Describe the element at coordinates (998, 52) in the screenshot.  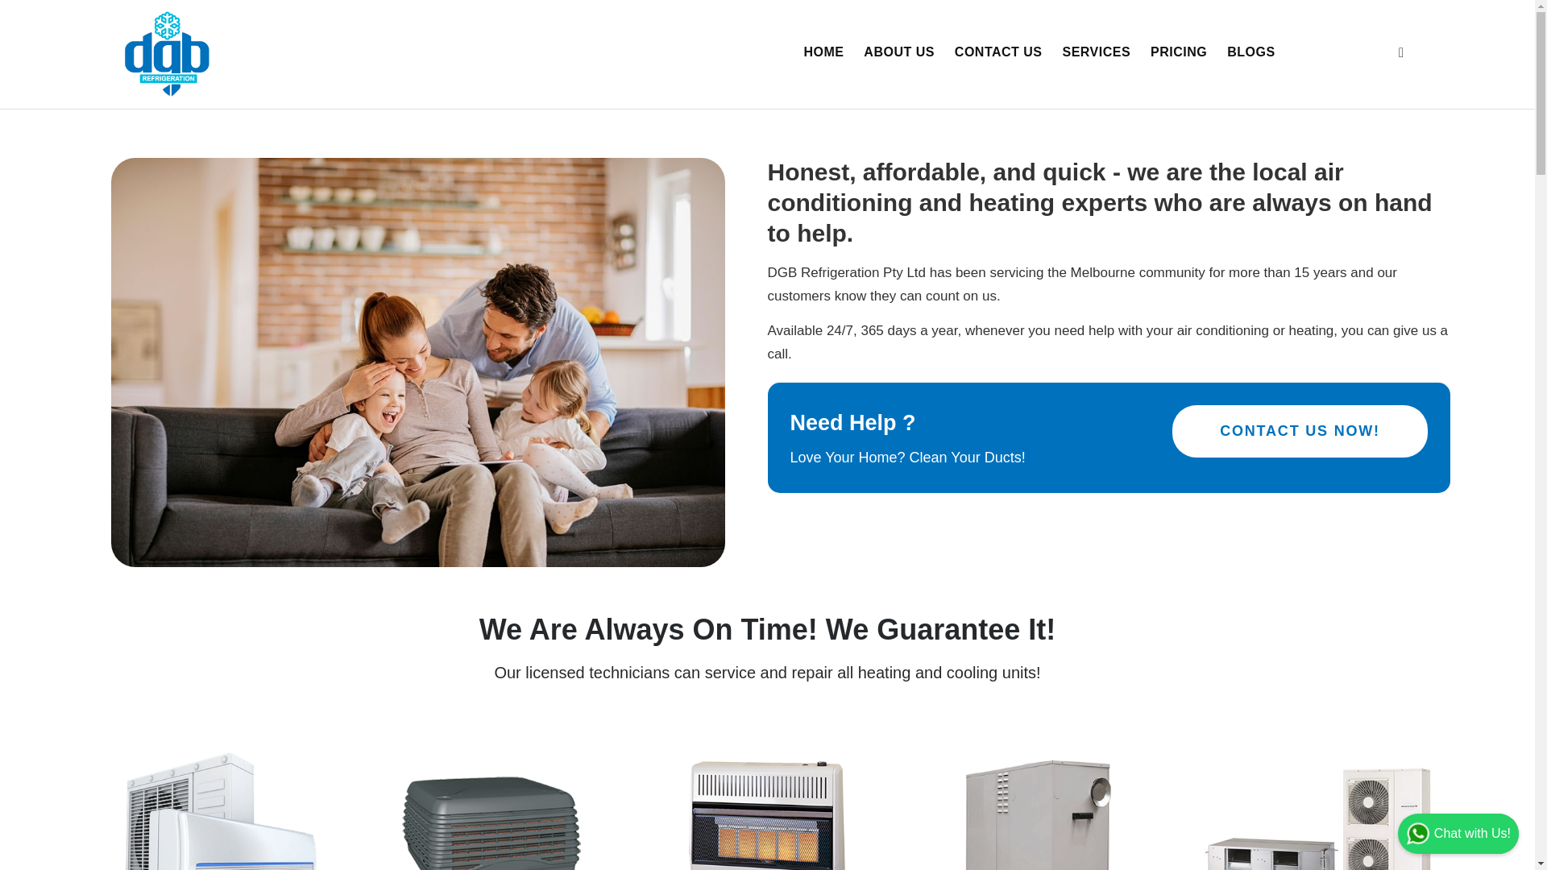
I see `CONTACT US` at that location.